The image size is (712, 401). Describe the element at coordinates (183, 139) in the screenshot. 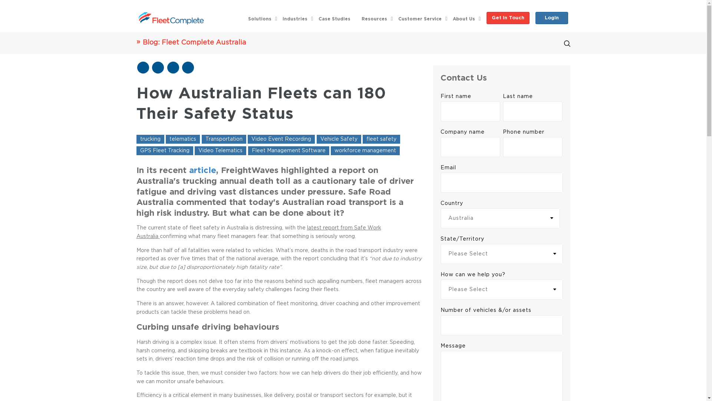

I see `telematics` at that location.